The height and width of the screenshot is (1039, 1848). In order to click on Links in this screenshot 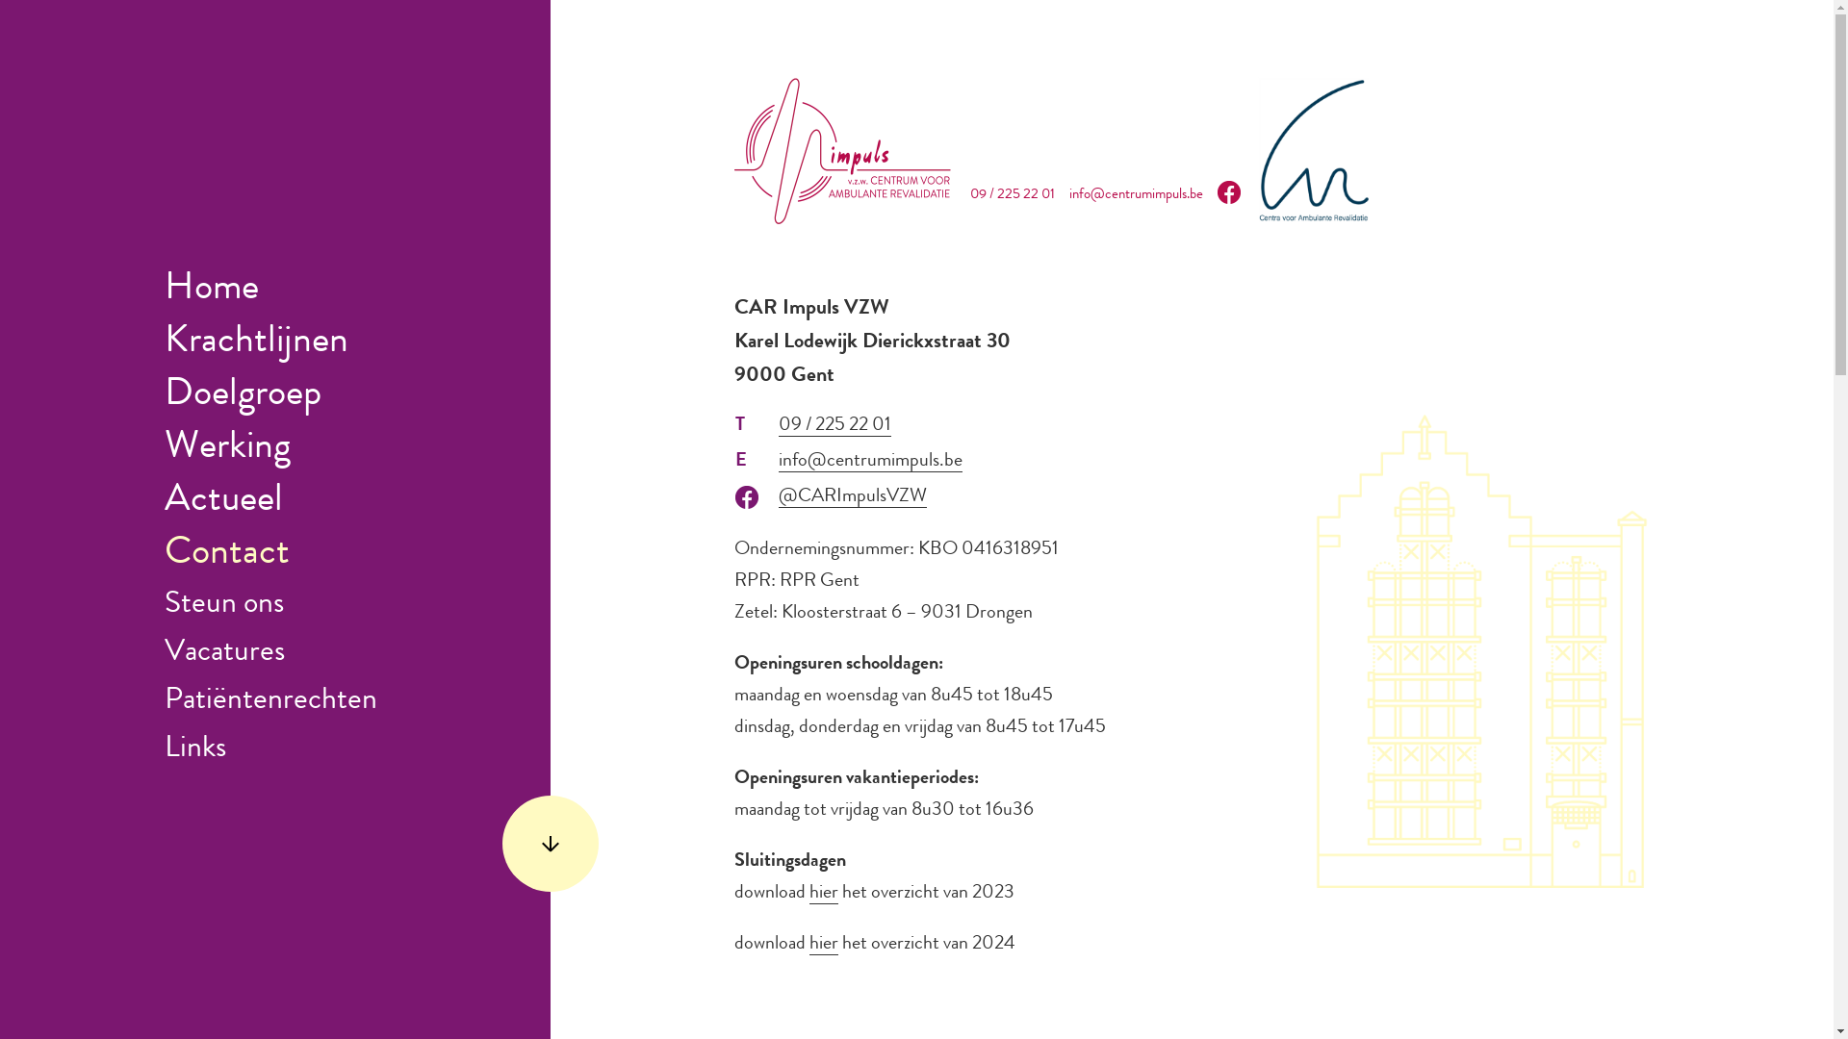, I will do `click(195, 750)`.